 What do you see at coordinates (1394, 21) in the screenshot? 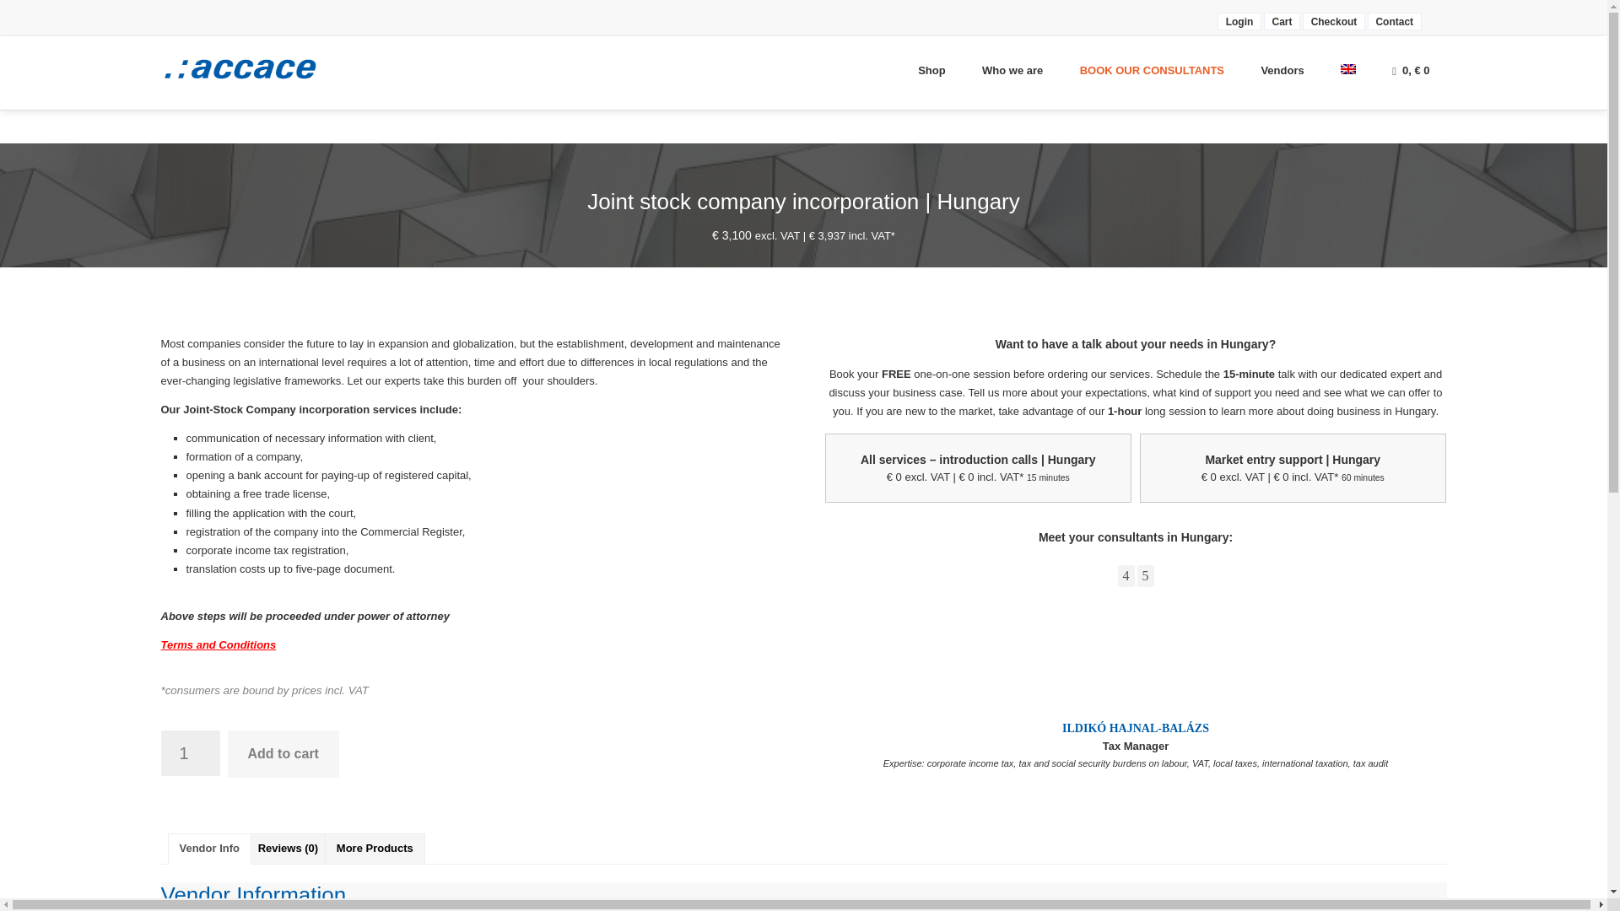
I see `Contact` at bounding box center [1394, 21].